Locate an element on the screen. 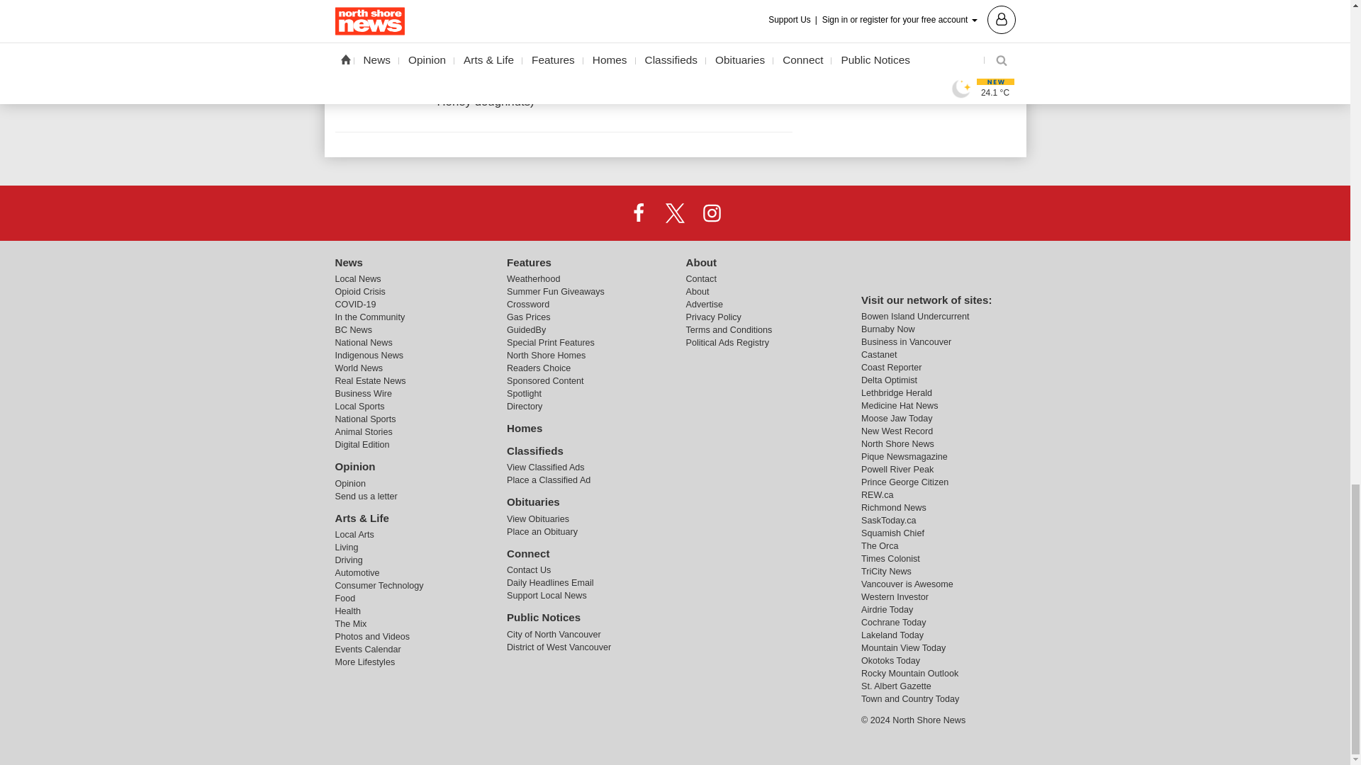 This screenshot has width=1361, height=765. 3rd party ad content is located at coordinates (909, 31).